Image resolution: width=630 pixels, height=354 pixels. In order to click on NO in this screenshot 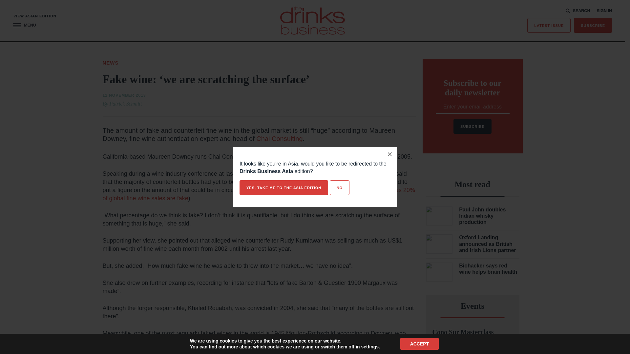, I will do `click(339, 187)`.